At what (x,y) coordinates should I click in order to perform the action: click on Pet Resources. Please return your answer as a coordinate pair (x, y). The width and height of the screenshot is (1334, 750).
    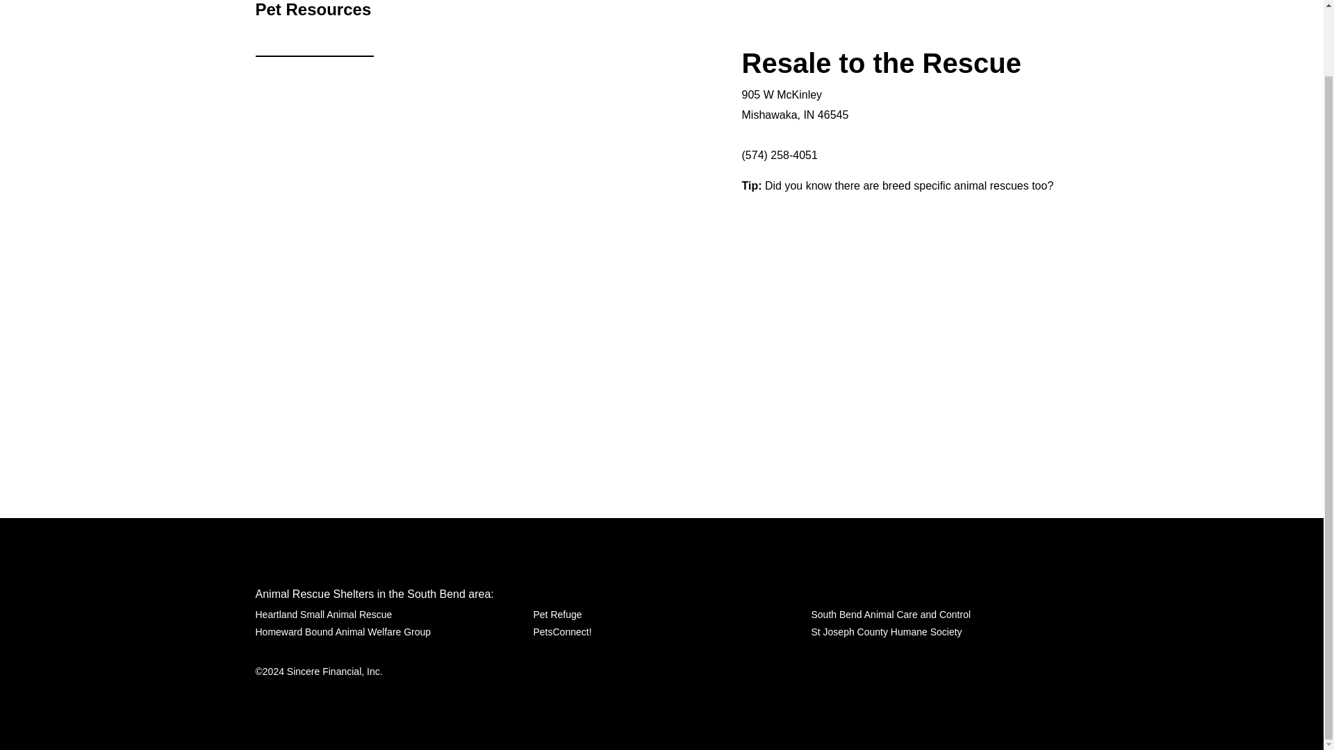
    Looking at the image, I should click on (314, 12).